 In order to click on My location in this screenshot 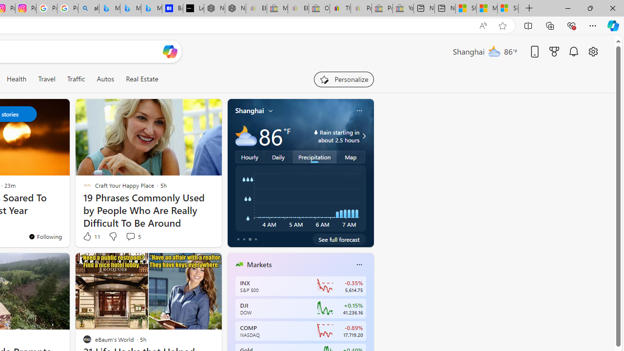, I will do `click(271, 111)`.